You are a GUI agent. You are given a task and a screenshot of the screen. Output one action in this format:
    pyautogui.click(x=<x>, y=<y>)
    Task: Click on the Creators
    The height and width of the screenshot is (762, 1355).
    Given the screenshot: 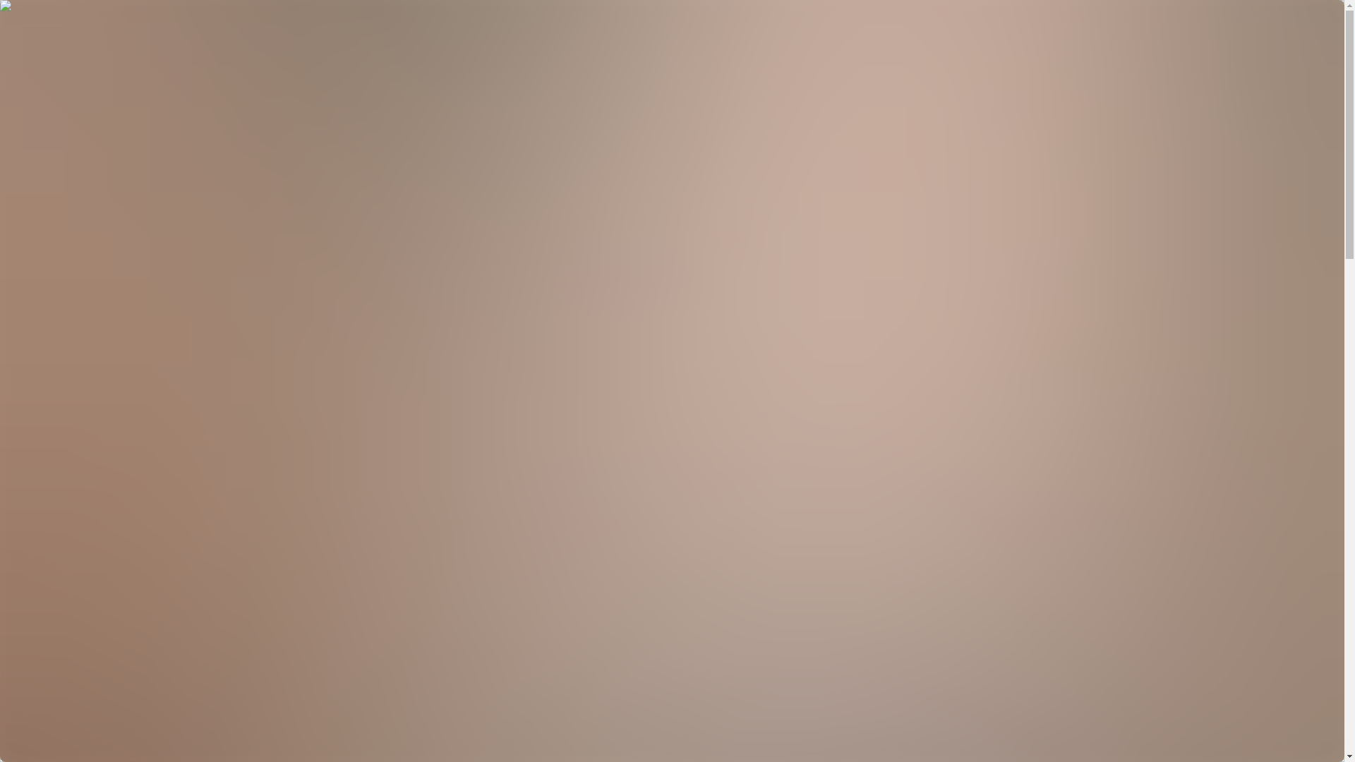 What is the action you would take?
    pyautogui.click(x=52, y=42)
    